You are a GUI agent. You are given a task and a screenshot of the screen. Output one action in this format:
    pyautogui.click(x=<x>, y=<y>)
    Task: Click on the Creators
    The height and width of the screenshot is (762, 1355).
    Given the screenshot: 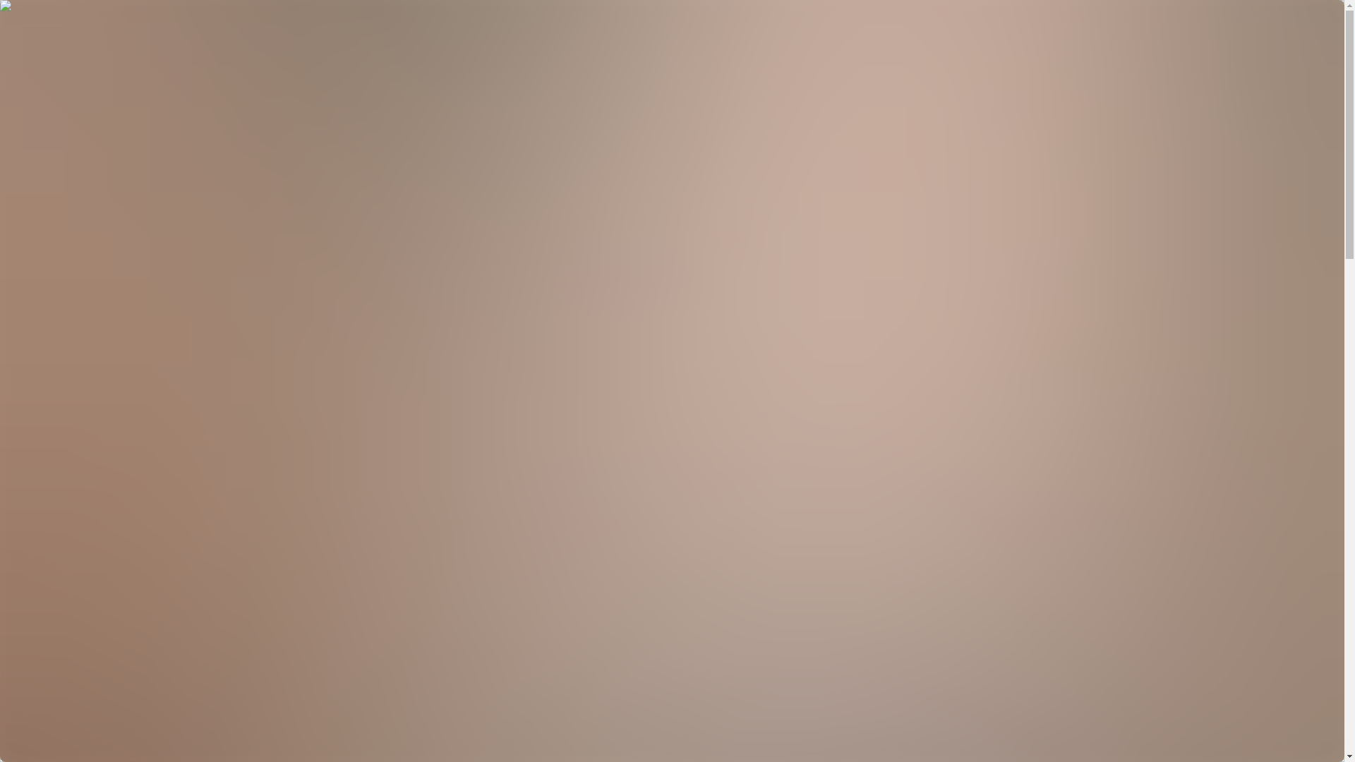 What is the action you would take?
    pyautogui.click(x=52, y=42)
    